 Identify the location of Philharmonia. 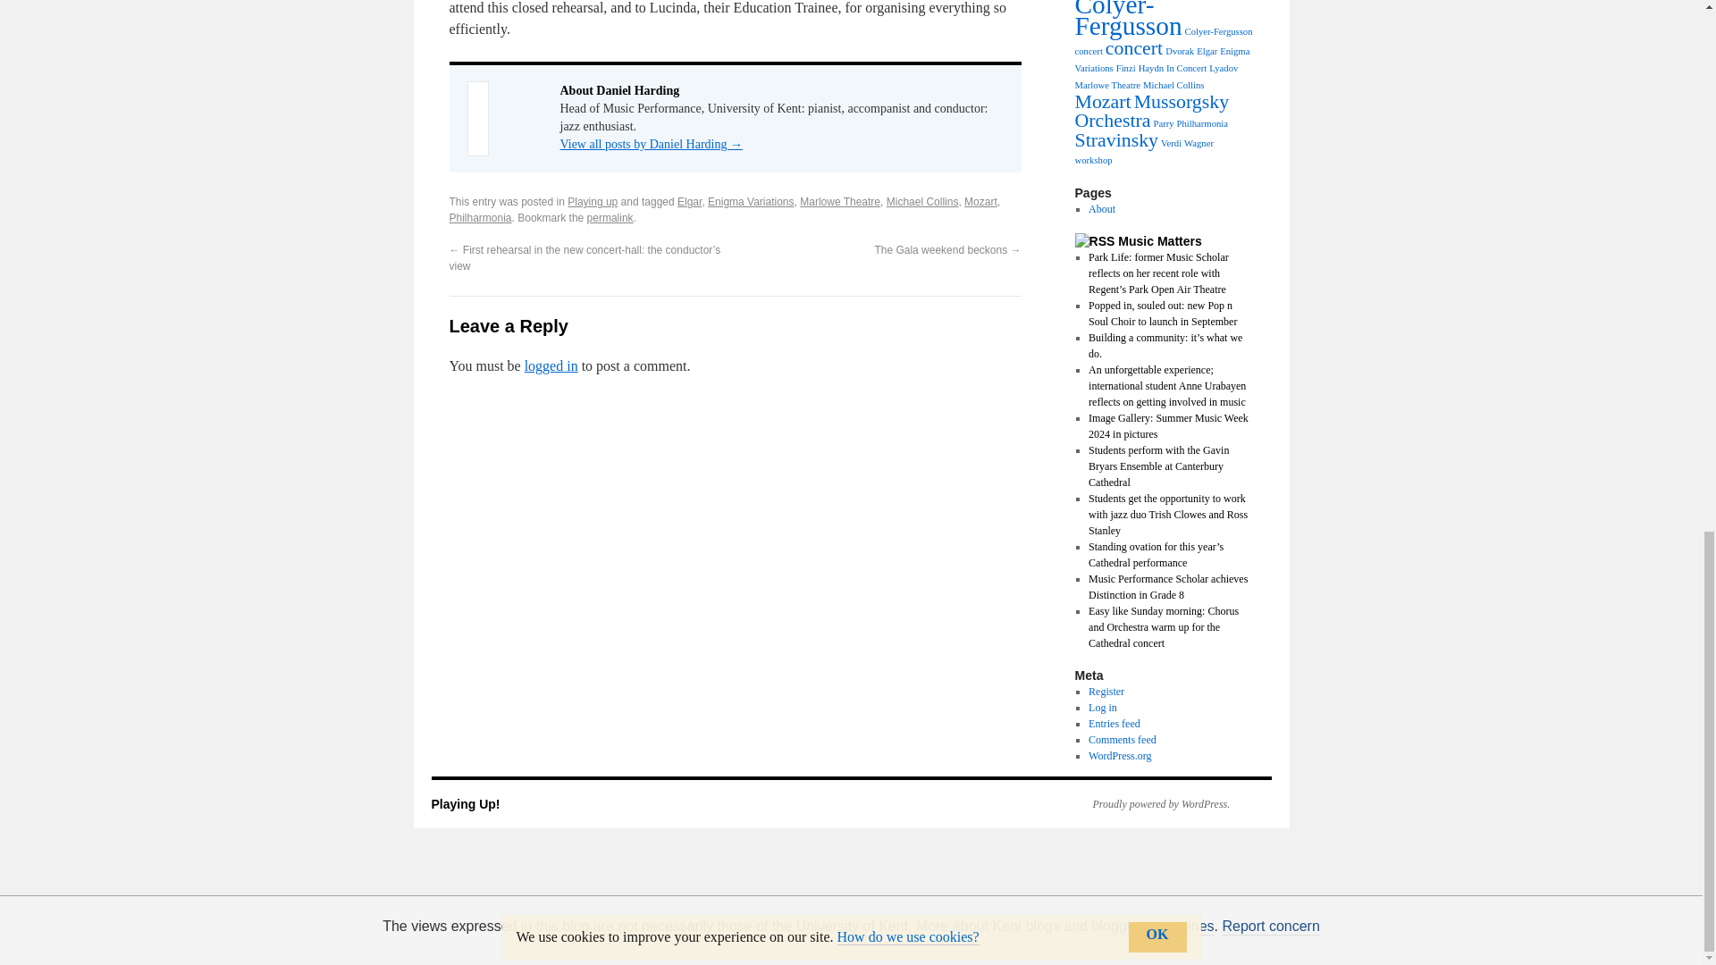
(479, 217).